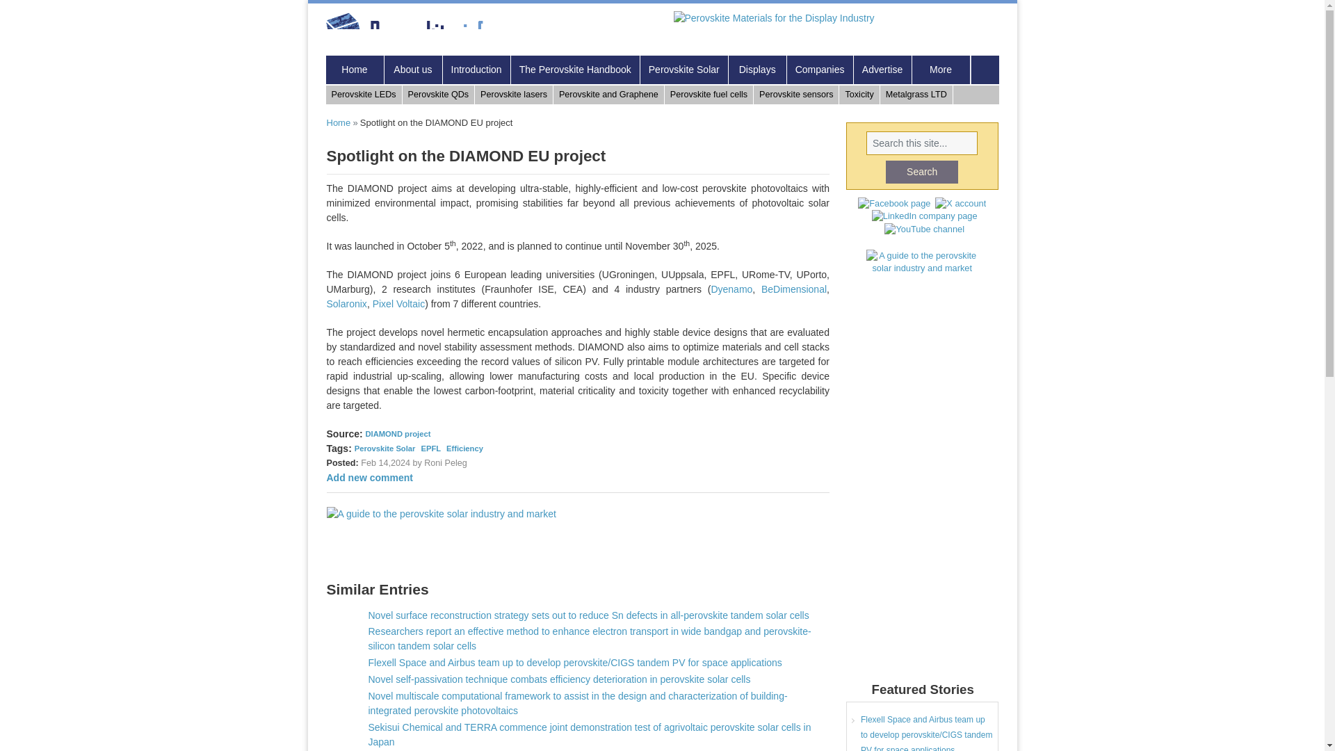 The width and height of the screenshot is (1335, 751). What do you see at coordinates (414, 31) in the screenshot?
I see `Home` at bounding box center [414, 31].